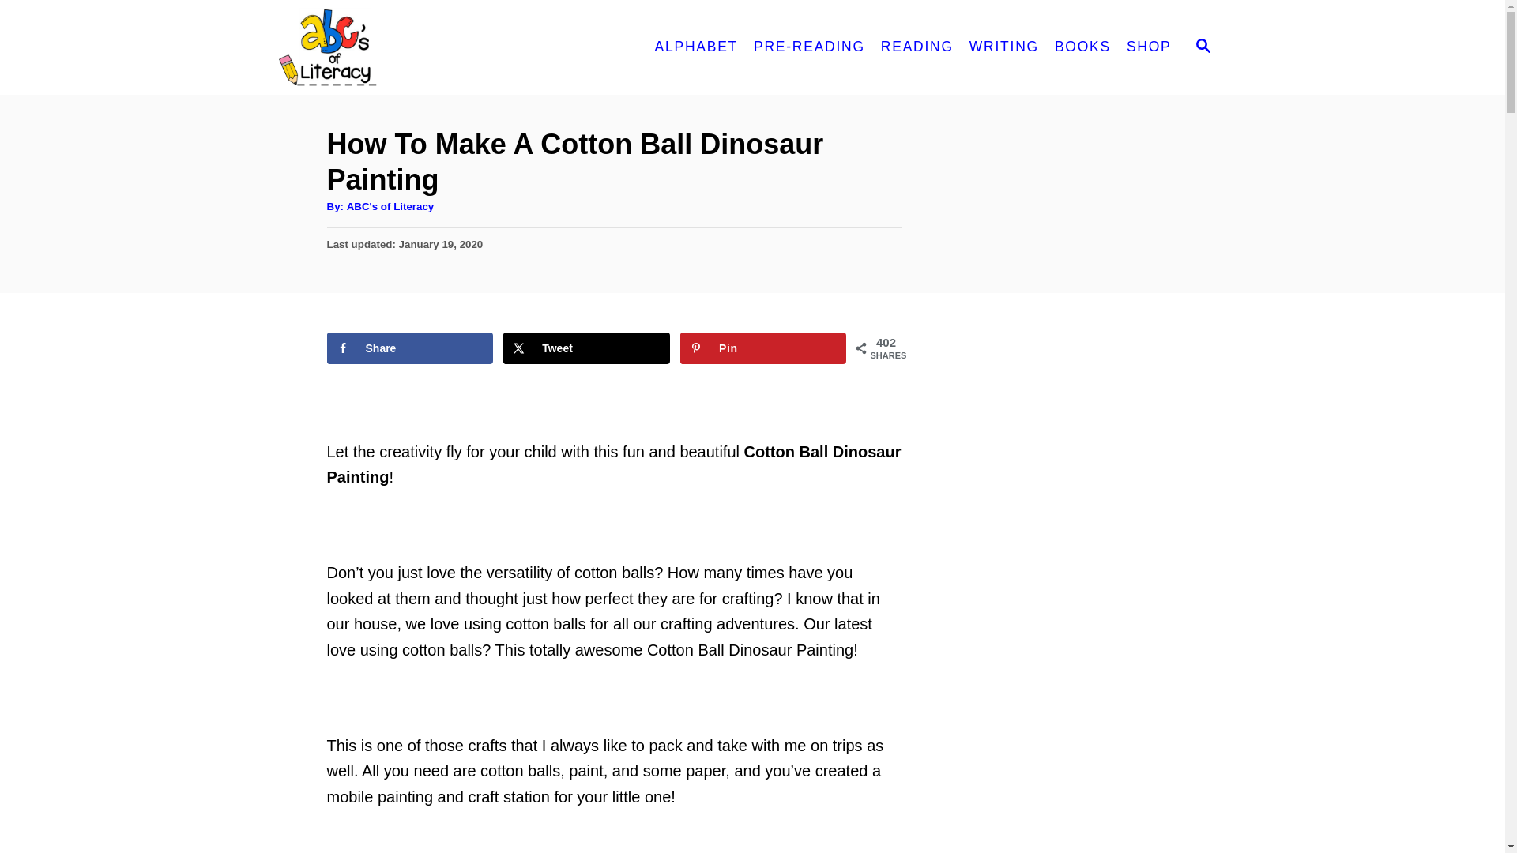 The image size is (1517, 853). Describe the element at coordinates (586, 348) in the screenshot. I see `Tweet` at that location.